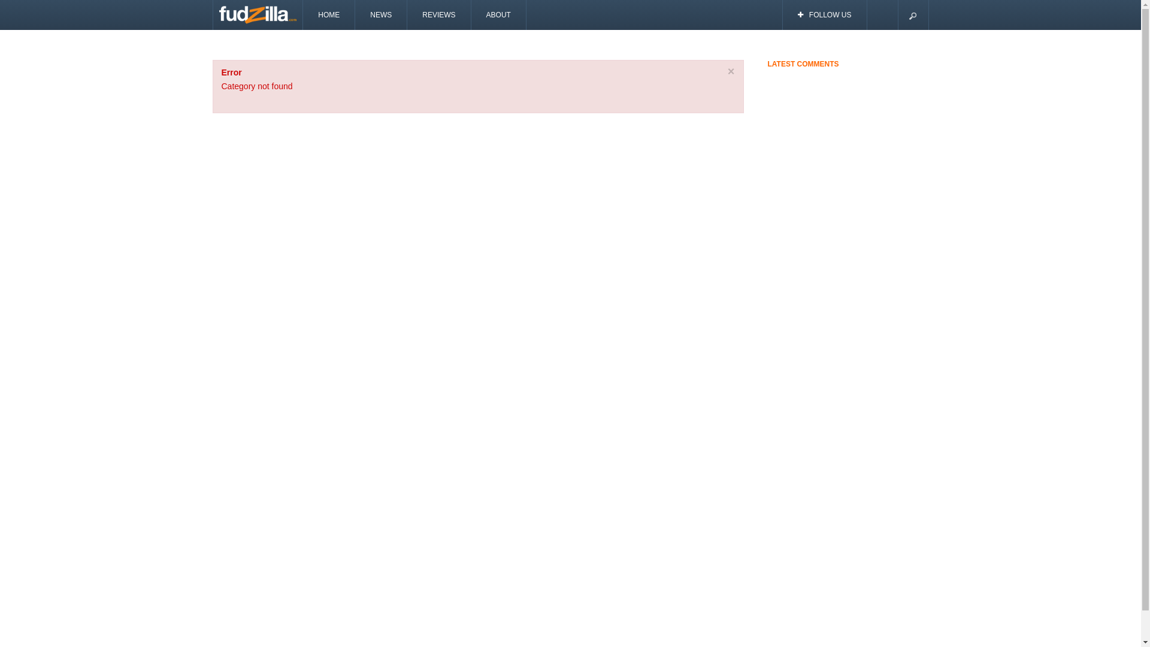 This screenshot has height=647, width=1150. I want to click on REVIEWS, so click(439, 15).